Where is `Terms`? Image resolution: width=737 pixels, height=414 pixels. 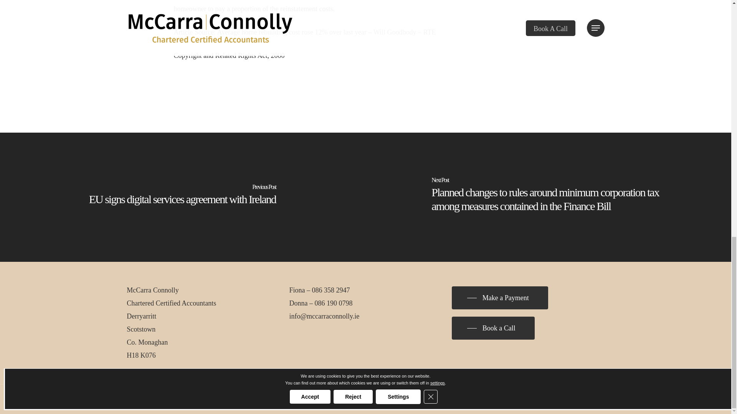 Terms is located at coordinates (275, 399).